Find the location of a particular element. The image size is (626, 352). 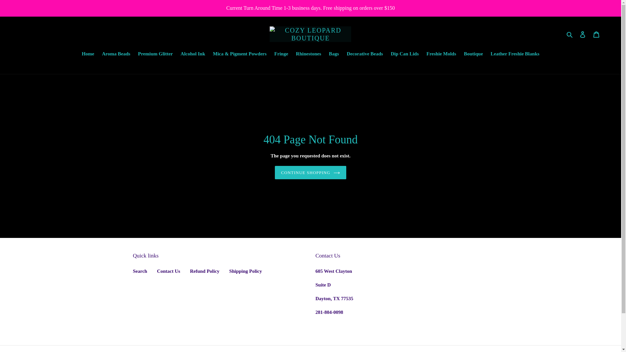

Aroma Beads is located at coordinates (116, 54).